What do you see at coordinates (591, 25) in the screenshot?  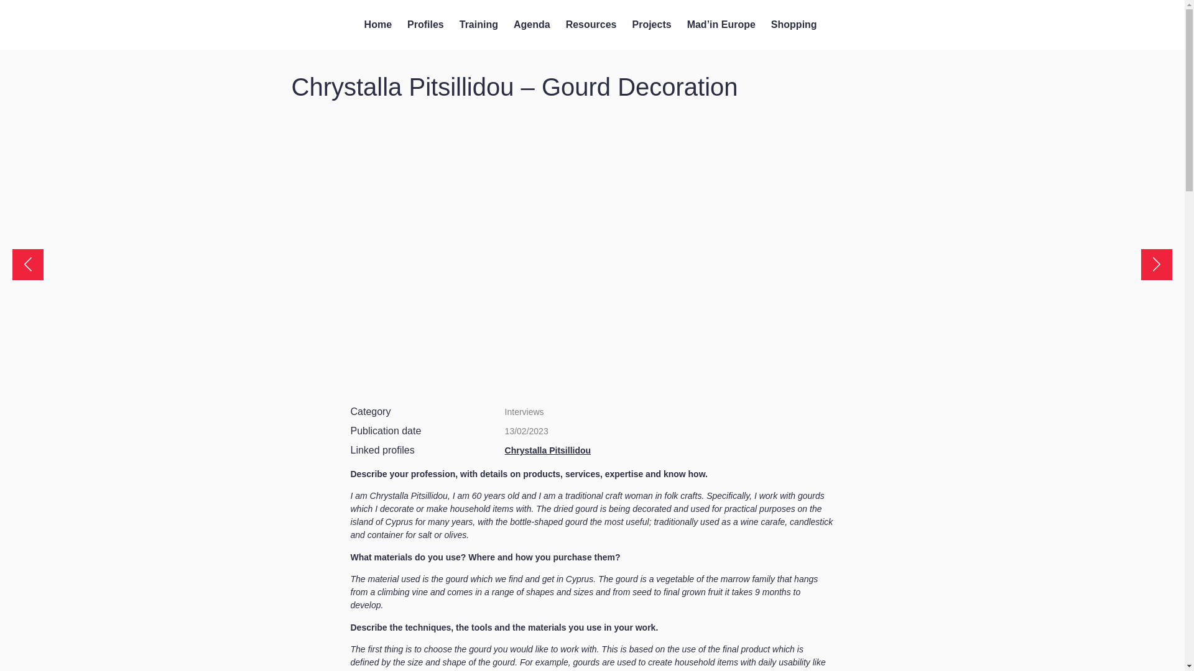 I see `Resources` at bounding box center [591, 25].